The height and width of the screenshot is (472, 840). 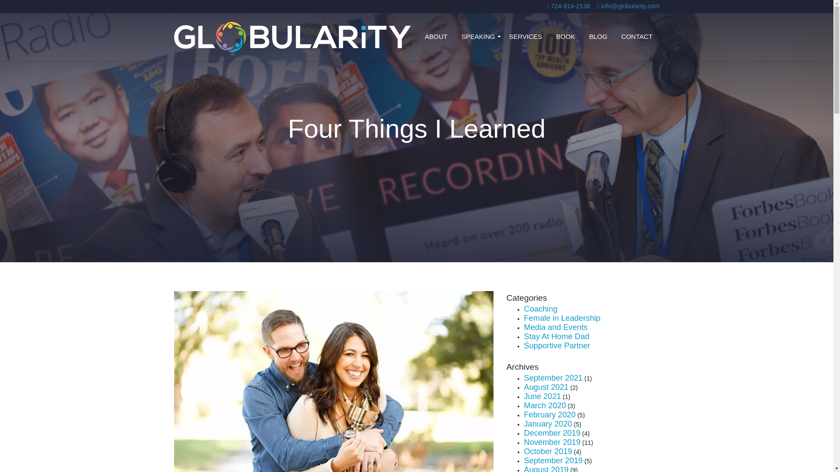 What do you see at coordinates (525, 37) in the screenshot?
I see `Services` at bounding box center [525, 37].